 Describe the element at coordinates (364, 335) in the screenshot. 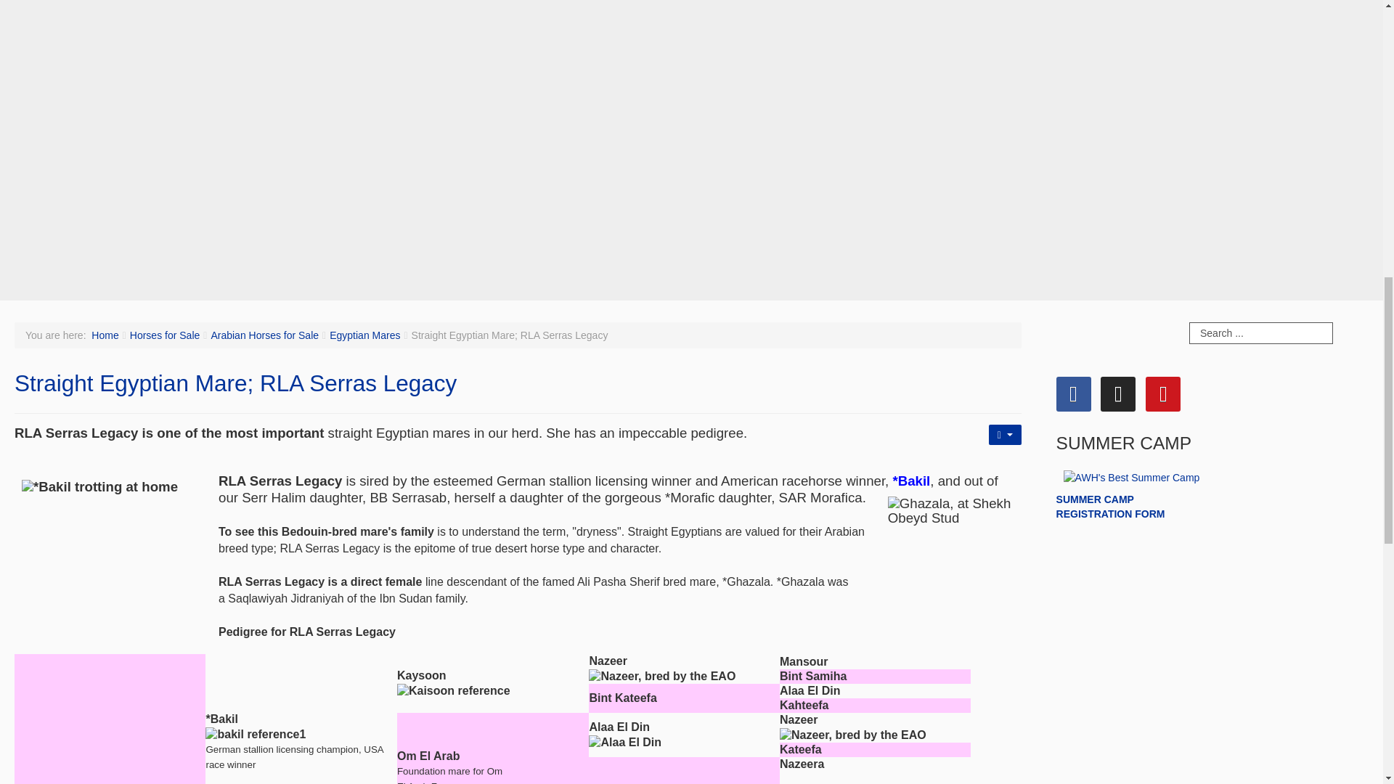

I see `Egyptian Mares` at that location.